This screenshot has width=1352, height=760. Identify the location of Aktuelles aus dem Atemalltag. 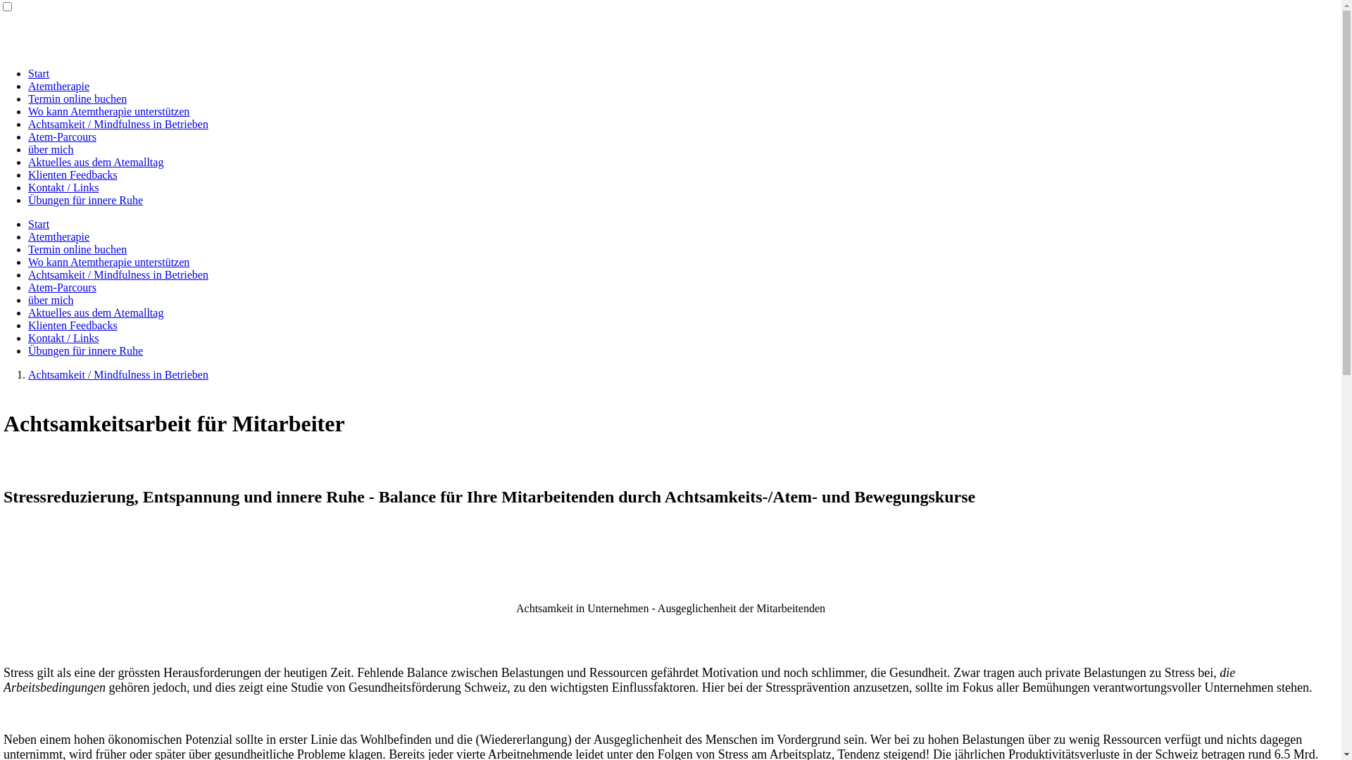
(96, 162).